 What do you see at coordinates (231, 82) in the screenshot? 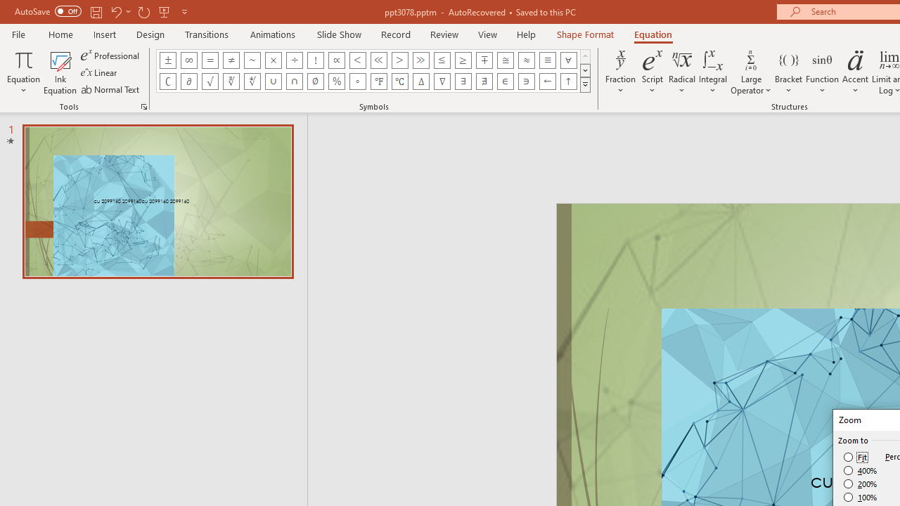
I see `Equation Symbol Cube Root` at bounding box center [231, 82].